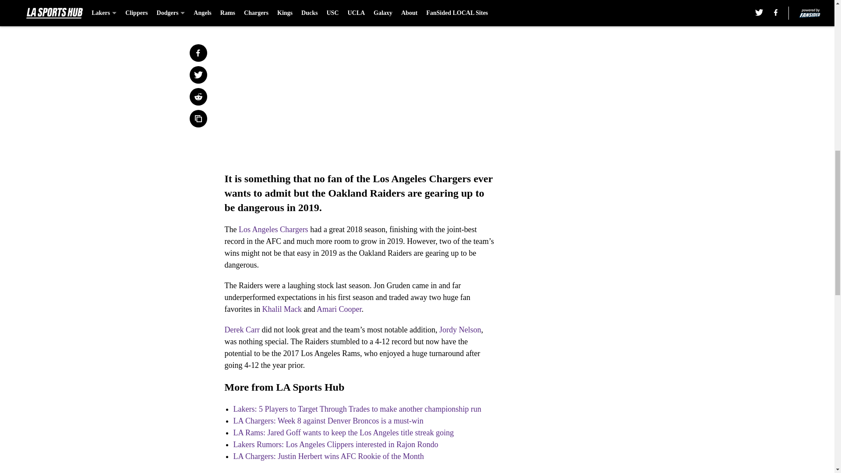  Describe the element at coordinates (273, 229) in the screenshot. I see `Los Angeles Chargers` at that location.